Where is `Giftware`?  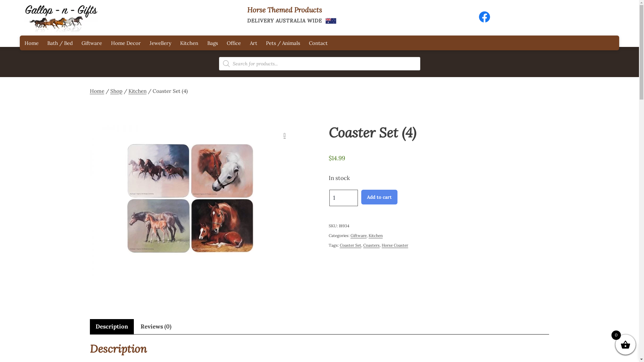
Giftware is located at coordinates (92, 43).